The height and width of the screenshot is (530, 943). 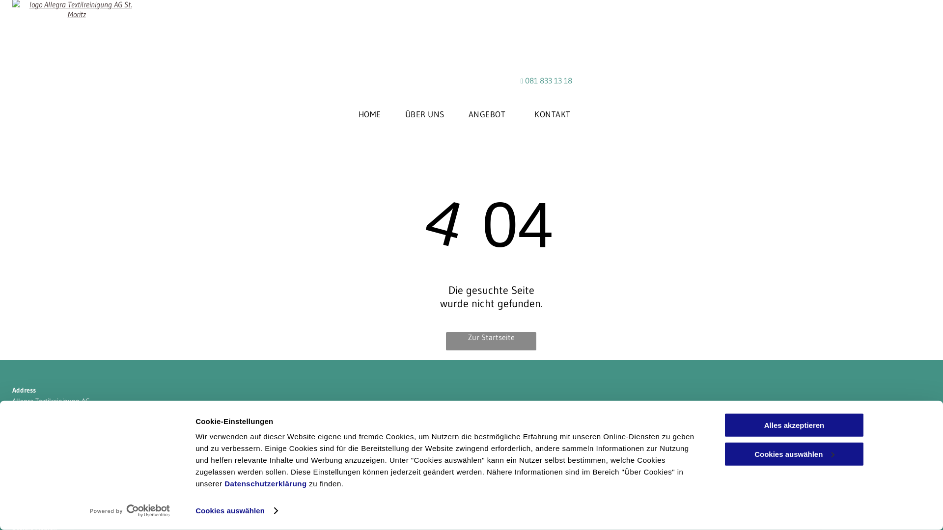 I want to click on FashionCare, so click(x=30, y=495).